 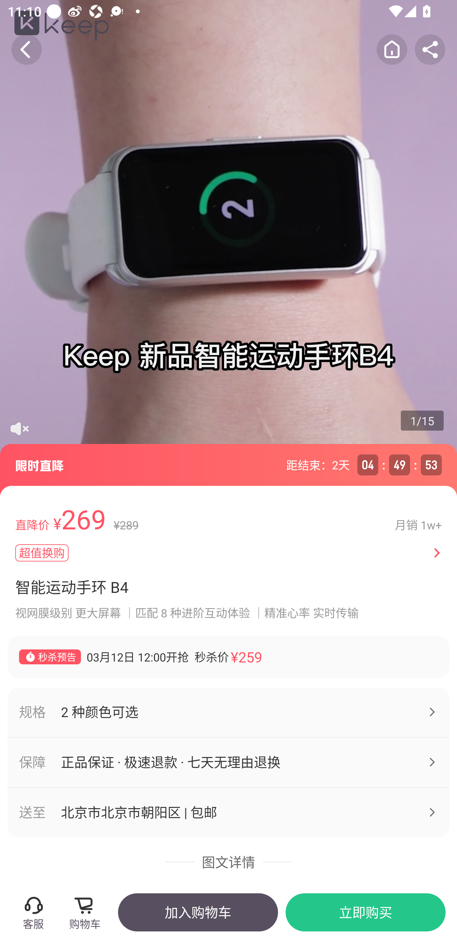 What do you see at coordinates (228, 812) in the screenshot?
I see `送至 北京市北京市朝阳区 | 包邮` at bounding box center [228, 812].